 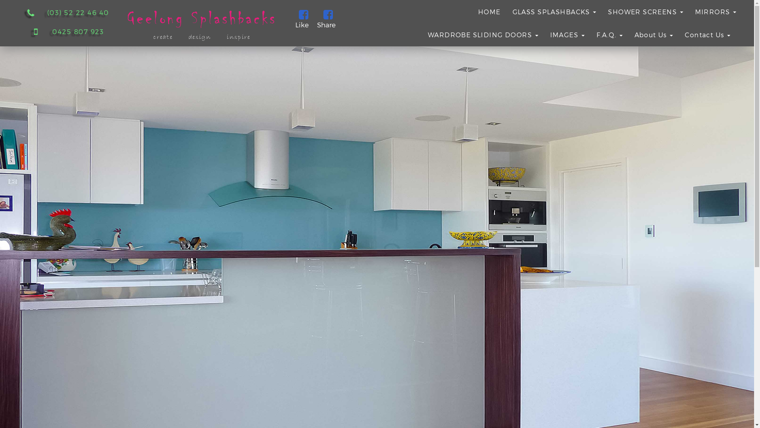 What do you see at coordinates (568, 35) in the screenshot?
I see `IMAGES` at bounding box center [568, 35].